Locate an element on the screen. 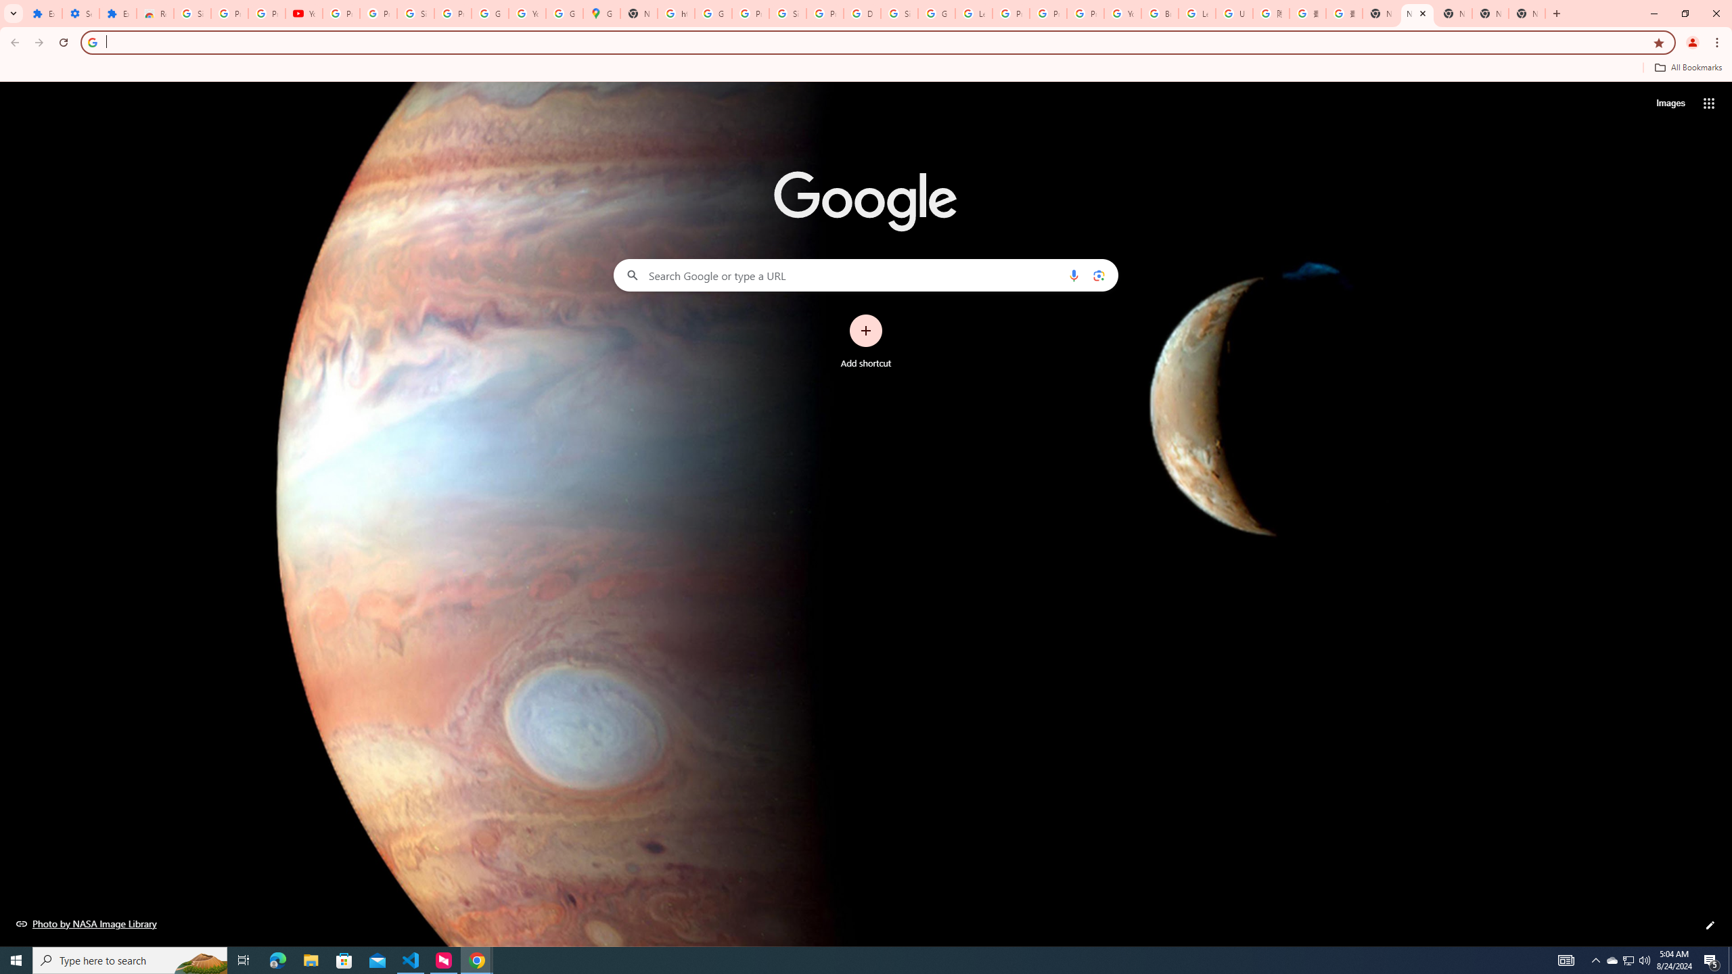  Sign in - Google Accounts is located at coordinates (900, 14).